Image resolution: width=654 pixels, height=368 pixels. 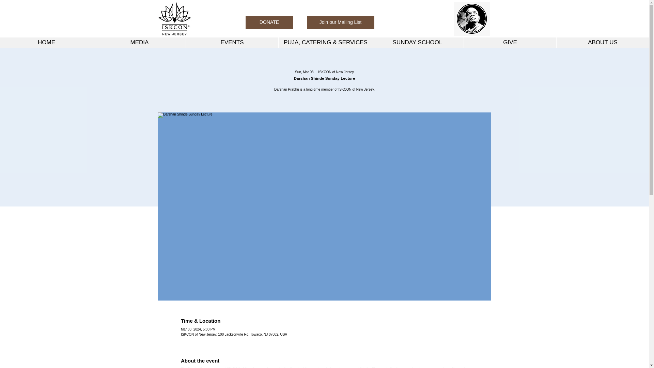 I want to click on Join our Mailing List, so click(x=340, y=22).